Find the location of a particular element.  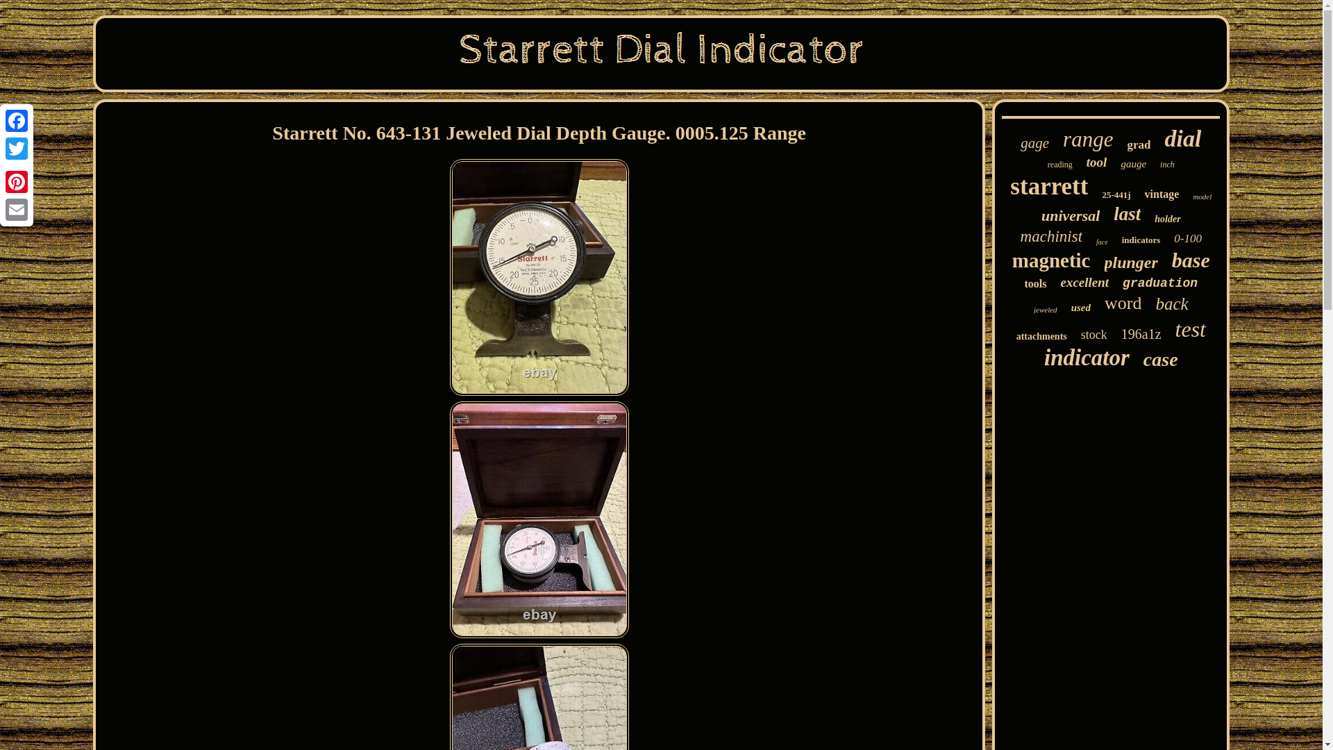

holder is located at coordinates (1166, 219).